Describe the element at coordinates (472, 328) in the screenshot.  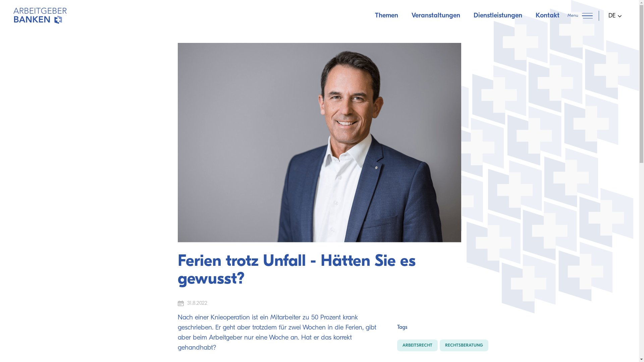
I see `Impressum` at that location.